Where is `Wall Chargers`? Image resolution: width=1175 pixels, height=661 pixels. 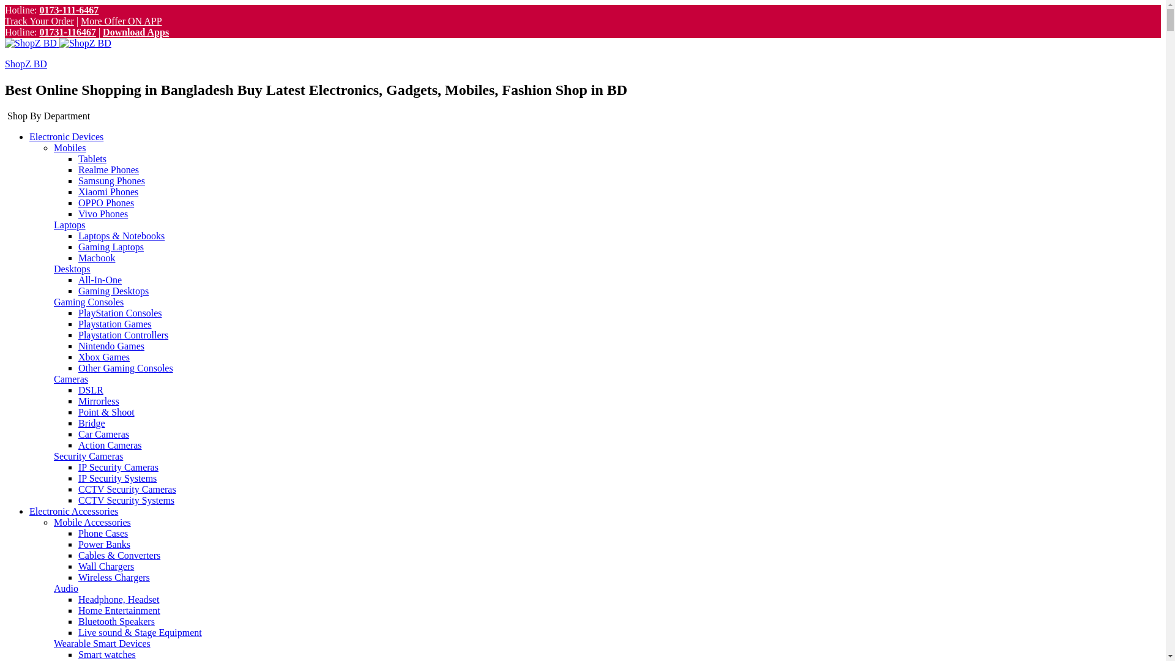
Wall Chargers is located at coordinates (106, 567).